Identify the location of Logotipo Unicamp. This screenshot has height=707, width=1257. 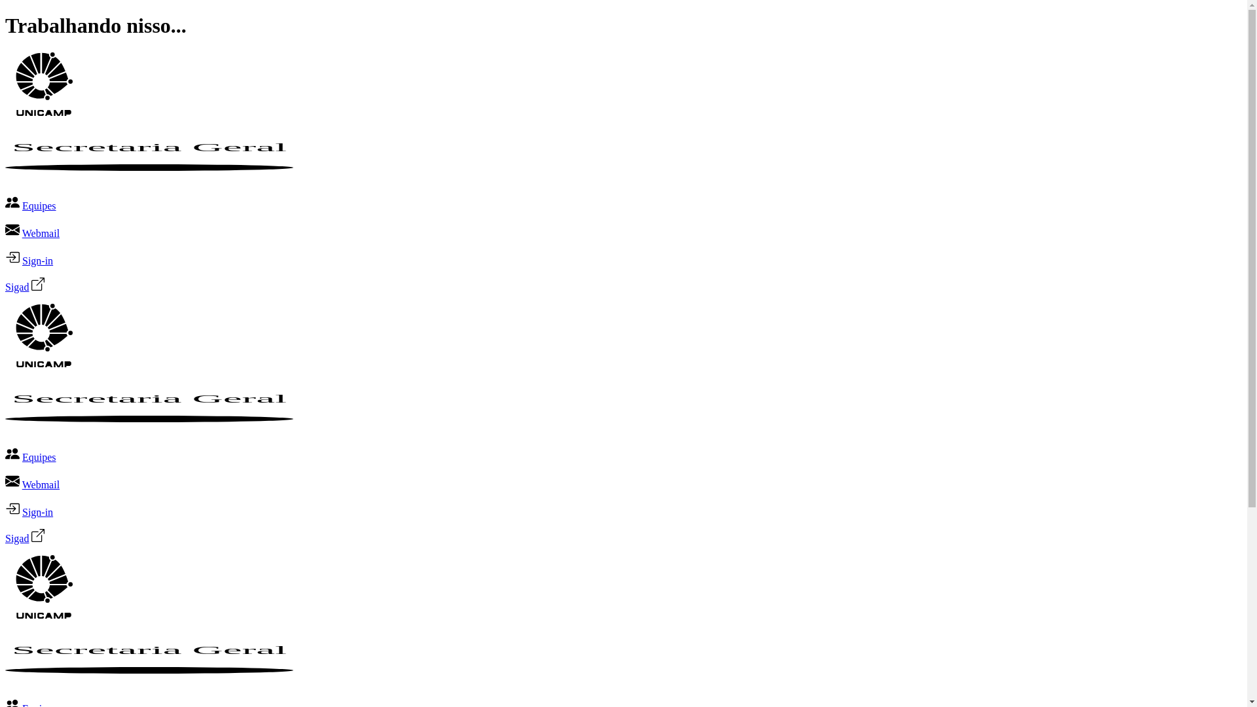
(41, 615).